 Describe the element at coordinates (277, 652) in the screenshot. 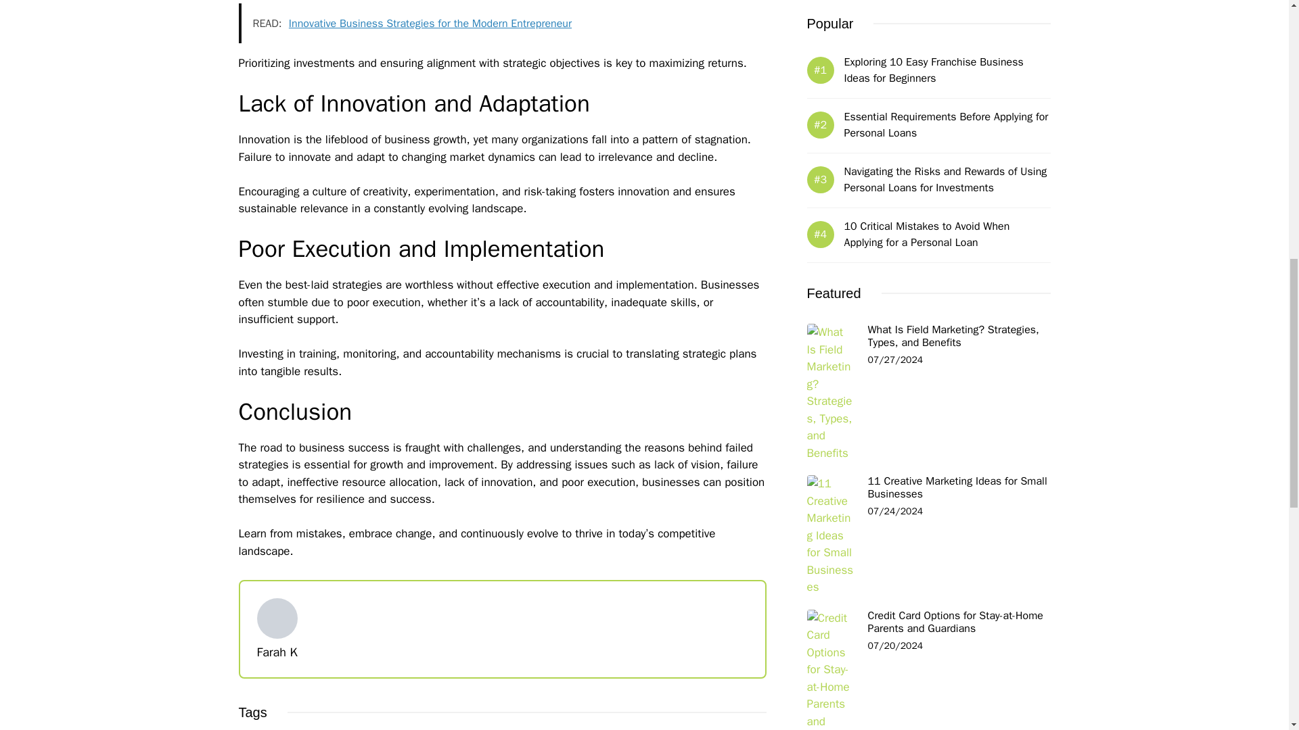

I see `Farah K` at that location.